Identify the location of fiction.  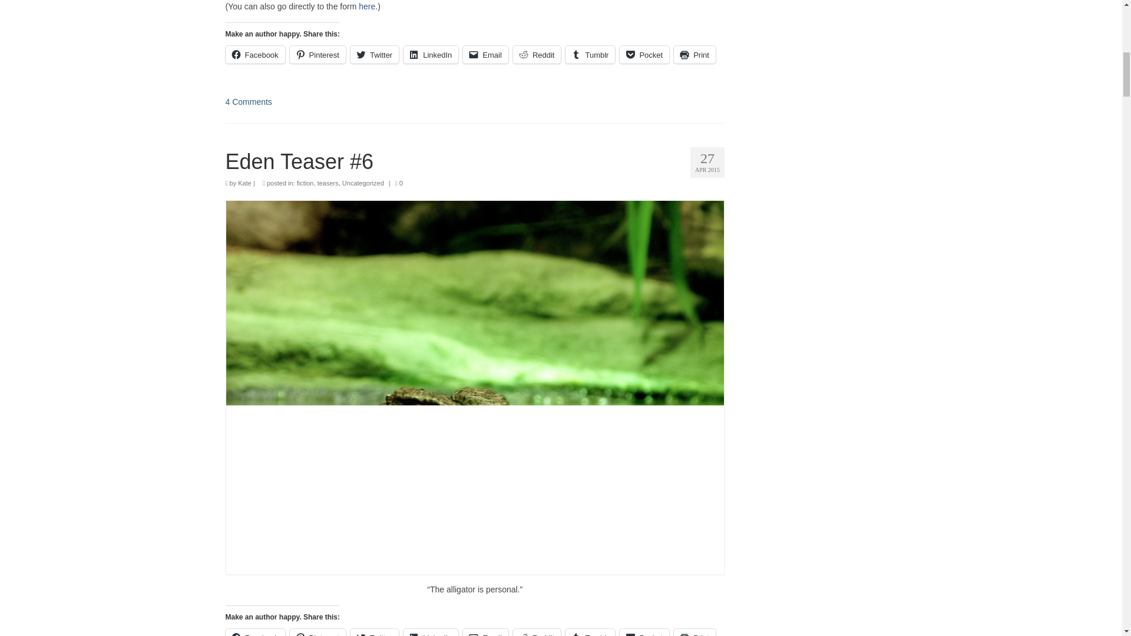
(305, 183).